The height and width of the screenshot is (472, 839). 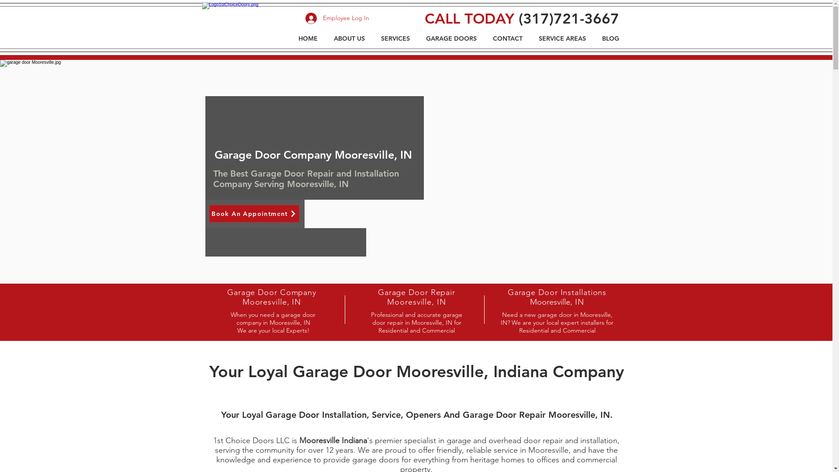 I want to click on Garage Door Repair, so click(x=417, y=292).